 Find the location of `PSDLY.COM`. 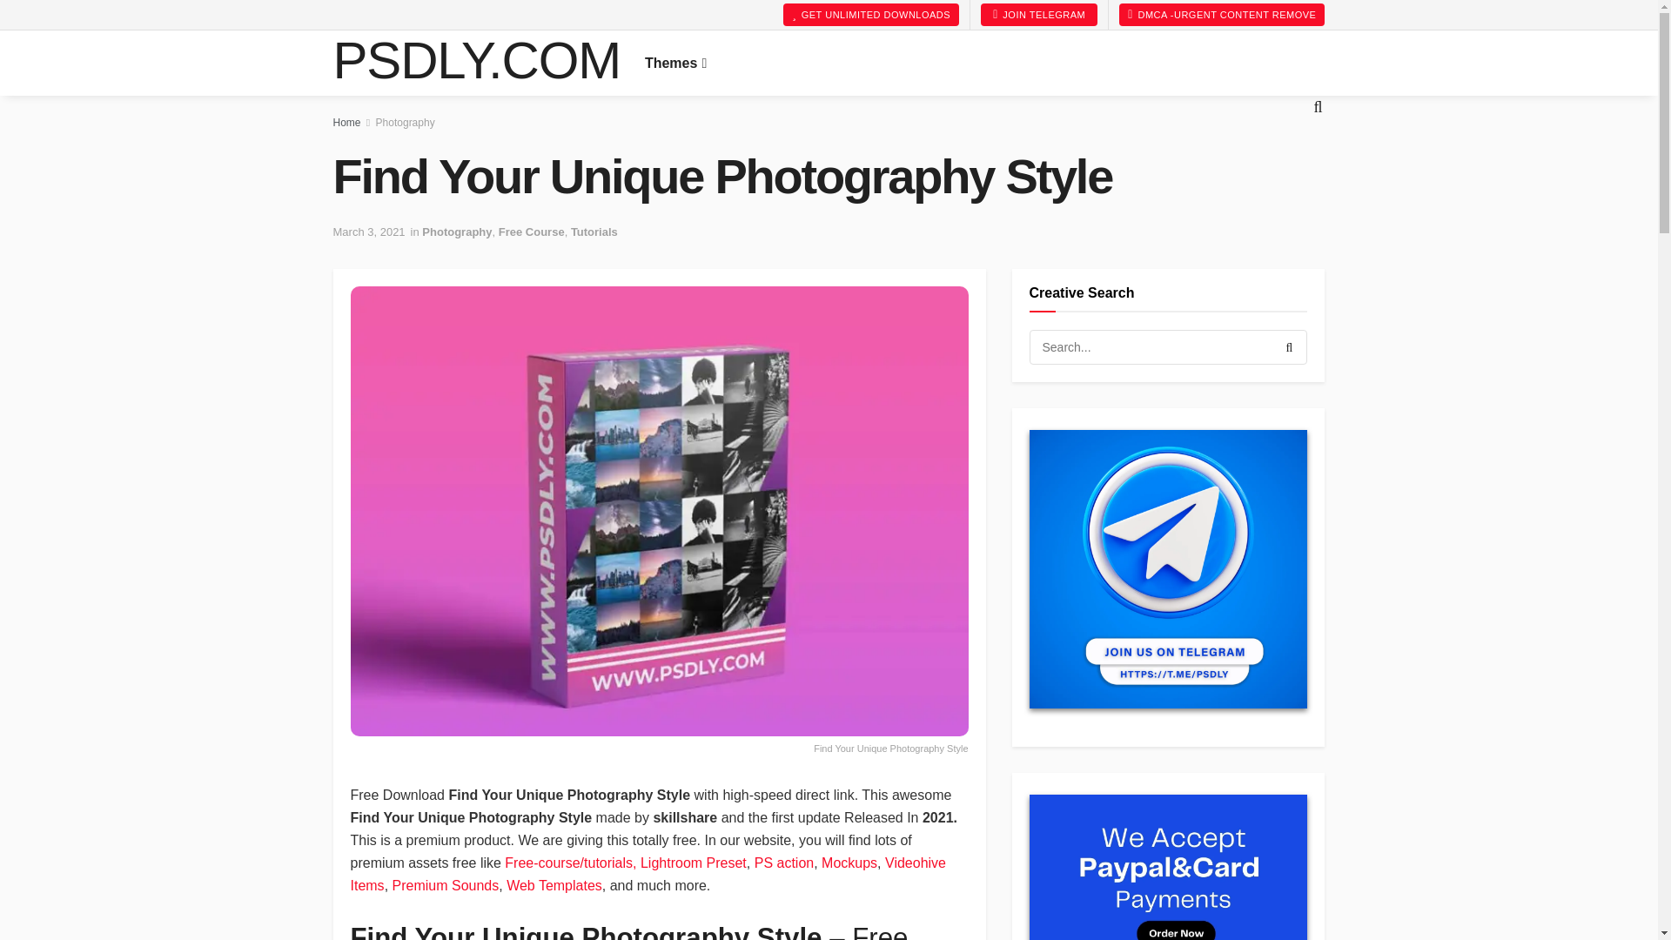

PSDLY.COM is located at coordinates (476, 63).